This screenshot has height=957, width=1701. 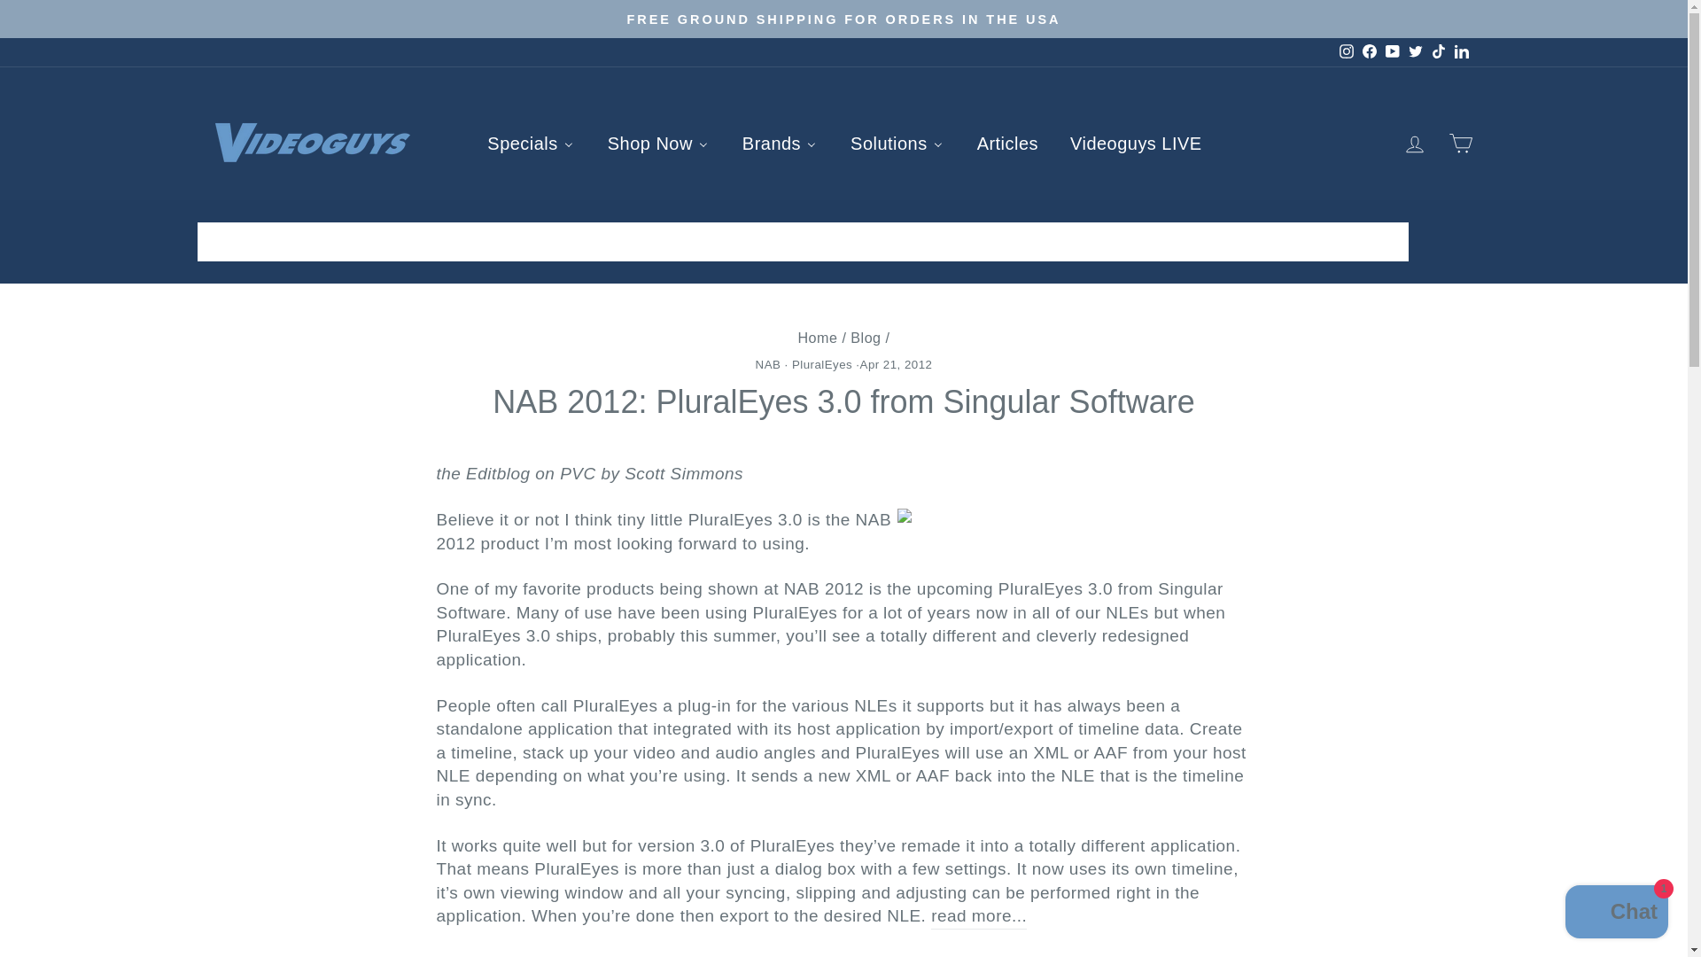 I want to click on Videoguys on TikTok, so click(x=1437, y=52).